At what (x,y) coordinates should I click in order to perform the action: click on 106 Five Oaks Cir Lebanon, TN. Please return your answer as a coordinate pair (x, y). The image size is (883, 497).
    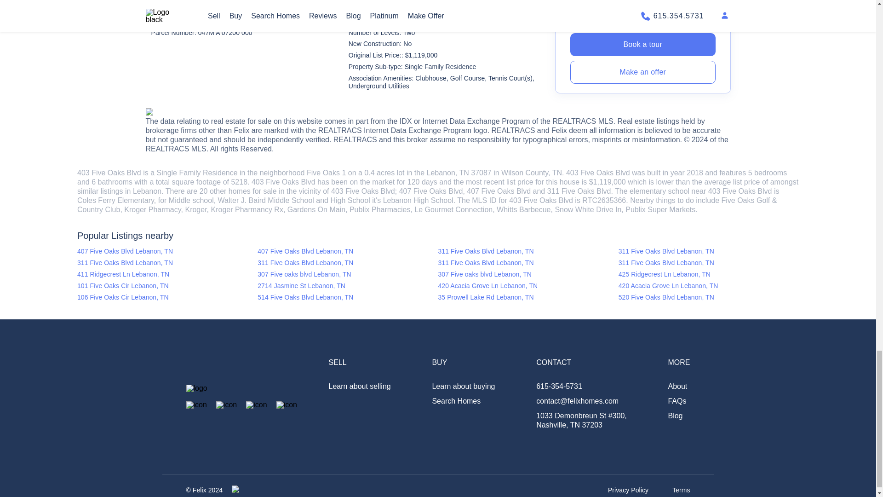
    Looking at the image, I should click on (167, 297).